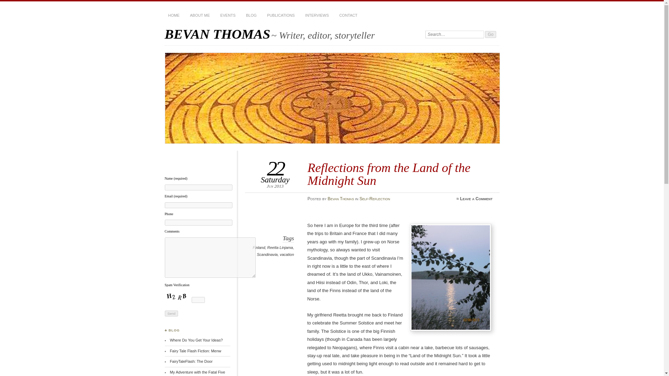 Image resolution: width=669 pixels, height=376 pixels. Describe the element at coordinates (197, 372) in the screenshot. I see `My Adventure with the Fatal Five` at that location.